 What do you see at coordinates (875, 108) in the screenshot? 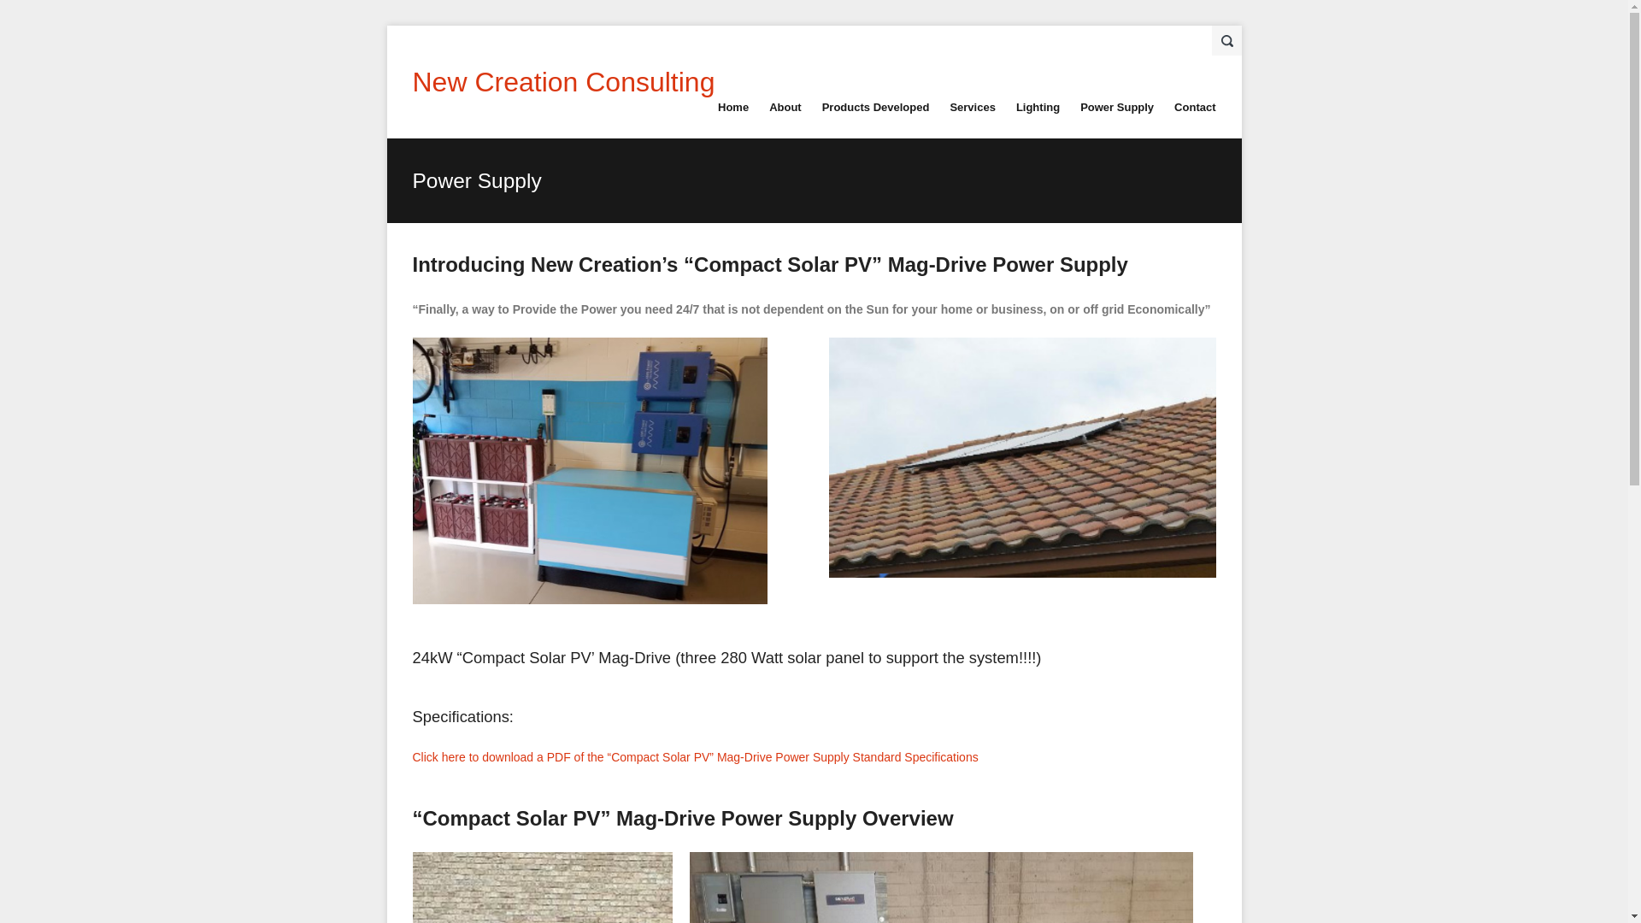
I see `Products Developed` at bounding box center [875, 108].